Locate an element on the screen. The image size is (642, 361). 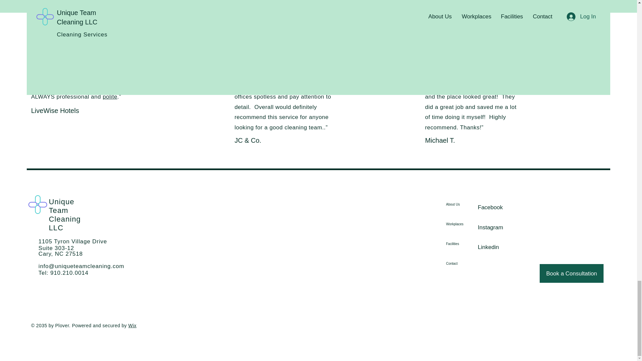
Unique Team  is located at coordinates (62, 206).